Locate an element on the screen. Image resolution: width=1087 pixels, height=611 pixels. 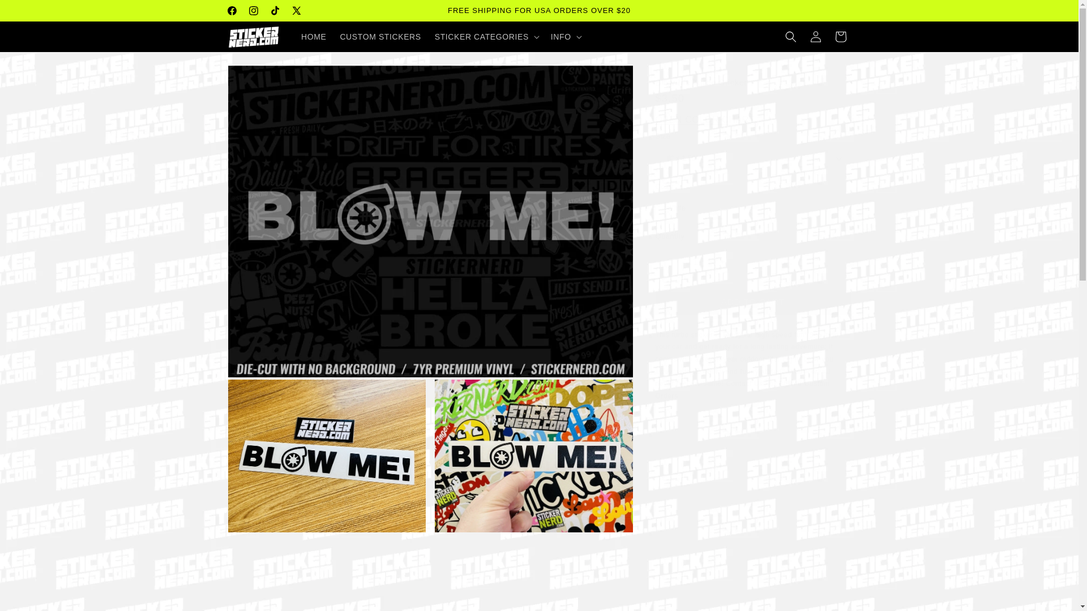
0 is located at coordinates (533, 455).